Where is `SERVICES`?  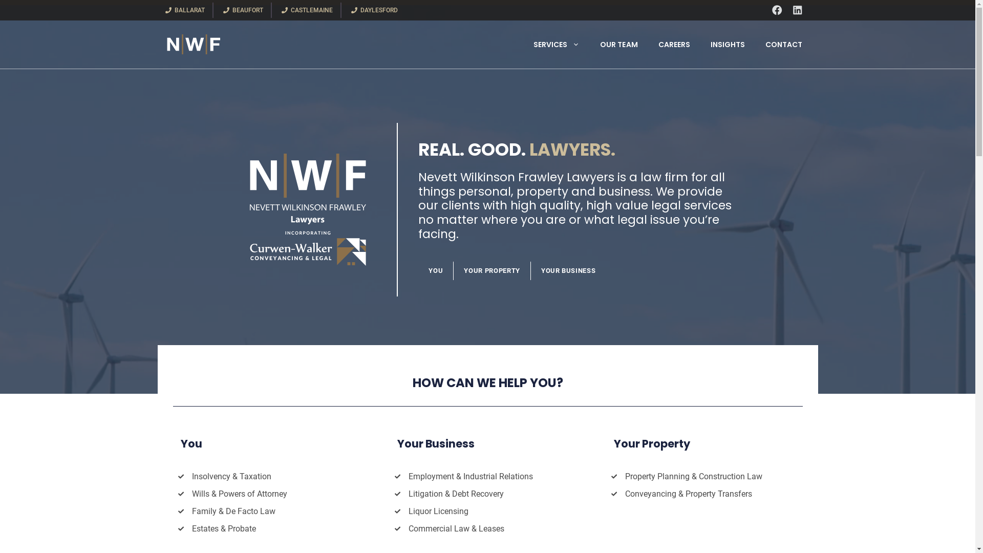 SERVICES is located at coordinates (557, 45).